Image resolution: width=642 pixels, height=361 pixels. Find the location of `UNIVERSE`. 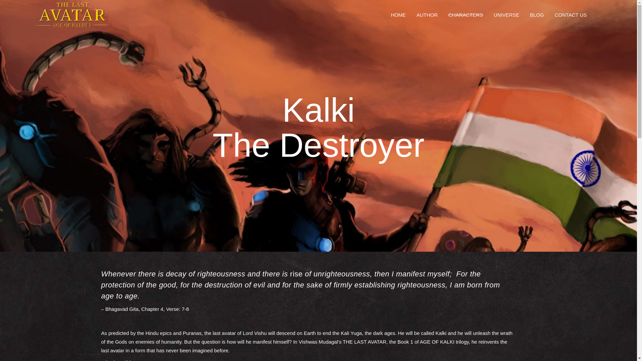

UNIVERSE is located at coordinates (506, 15).